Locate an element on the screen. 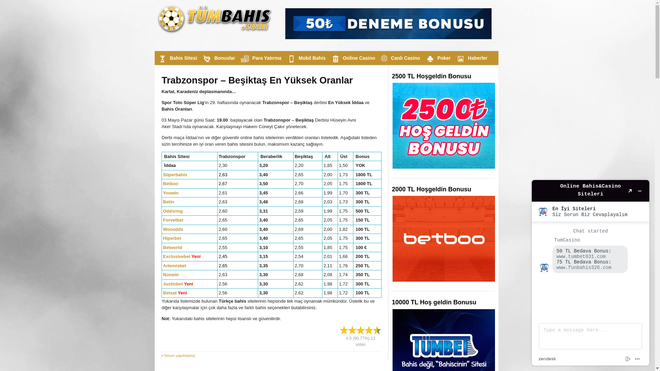 Image resolution: width=660 pixels, height=371 pixels. Bonuslar is located at coordinates (218, 58).